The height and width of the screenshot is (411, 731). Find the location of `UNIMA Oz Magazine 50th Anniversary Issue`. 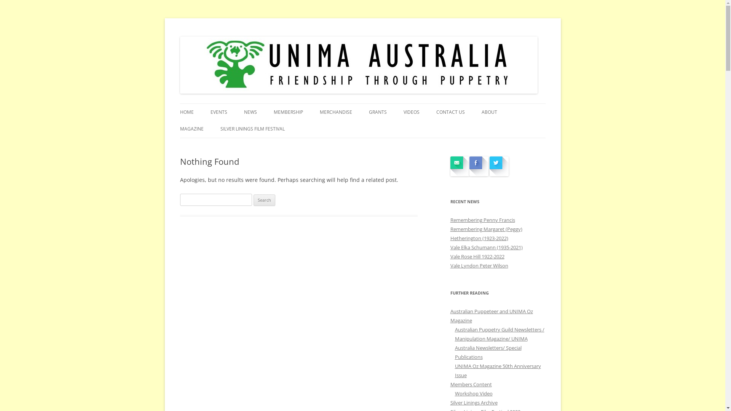

UNIMA Oz Magazine 50th Anniversary Issue is located at coordinates (498, 371).